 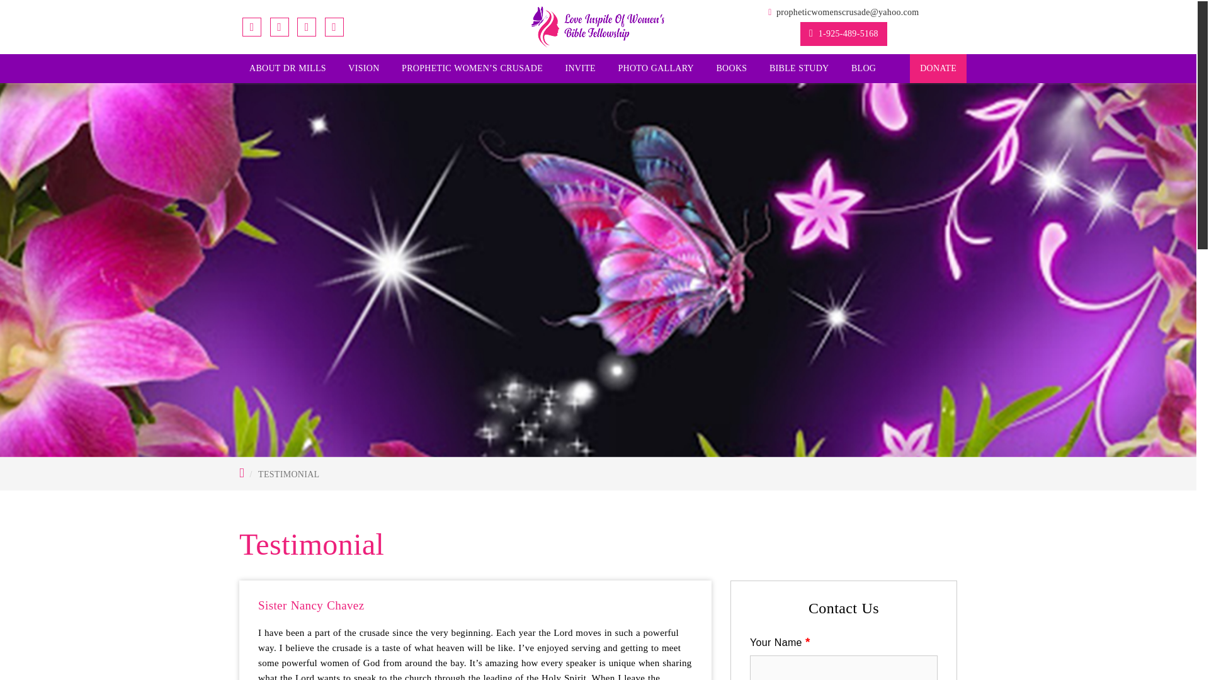 What do you see at coordinates (731, 68) in the screenshot?
I see `BOOKS` at bounding box center [731, 68].